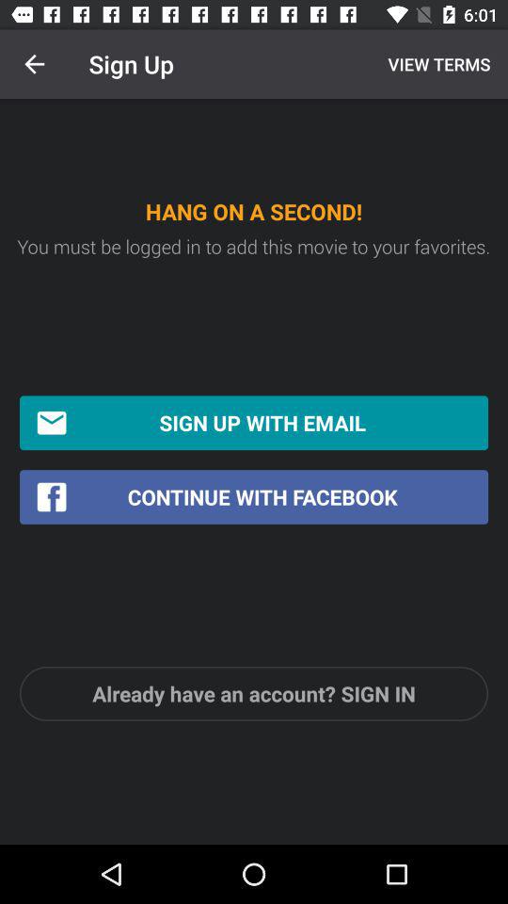 The image size is (508, 904). Describe the element at coordinates (437, 64) in the screenshot. I see `turn off the view terms icon` at that location.